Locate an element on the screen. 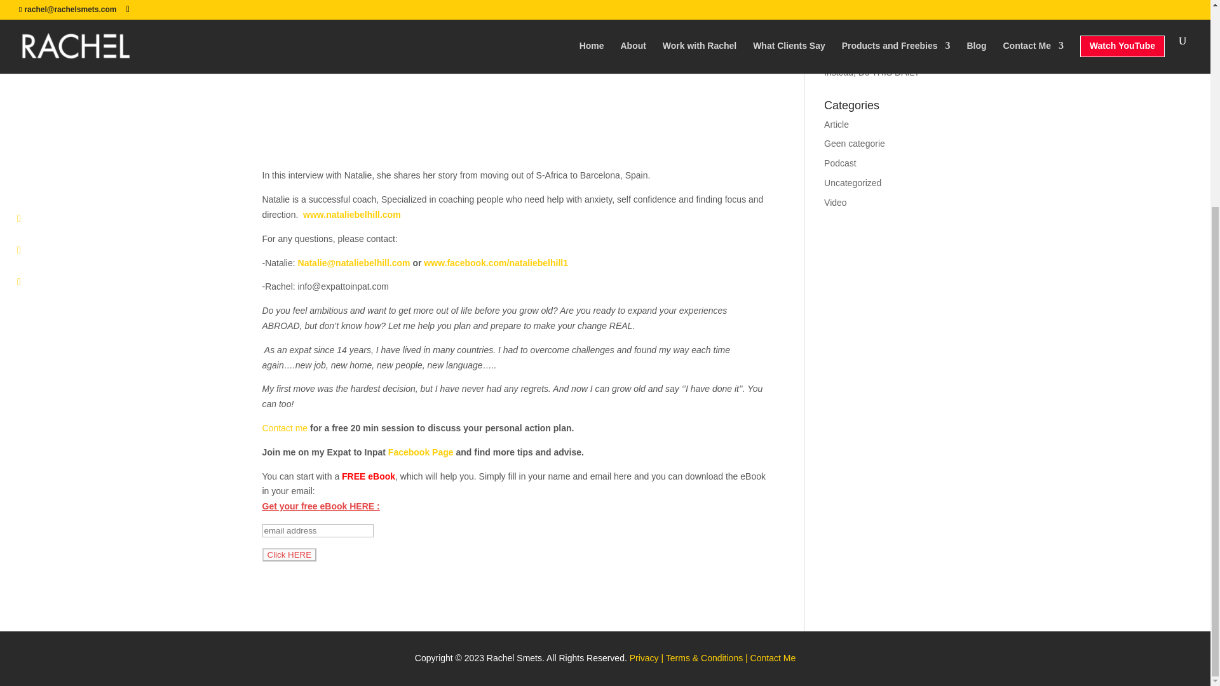  Click HERE is located at coordinates (288, 555).